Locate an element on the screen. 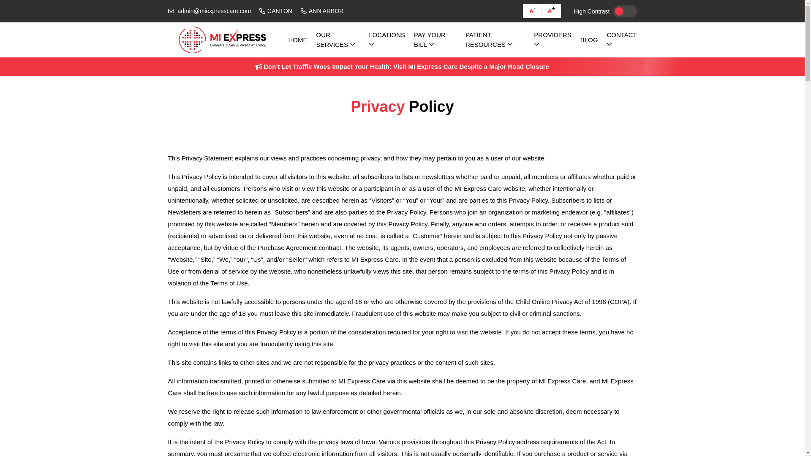 The width and height of the screenshot is (811, 456). LOCATIONS is located at coordinates (387, 40).